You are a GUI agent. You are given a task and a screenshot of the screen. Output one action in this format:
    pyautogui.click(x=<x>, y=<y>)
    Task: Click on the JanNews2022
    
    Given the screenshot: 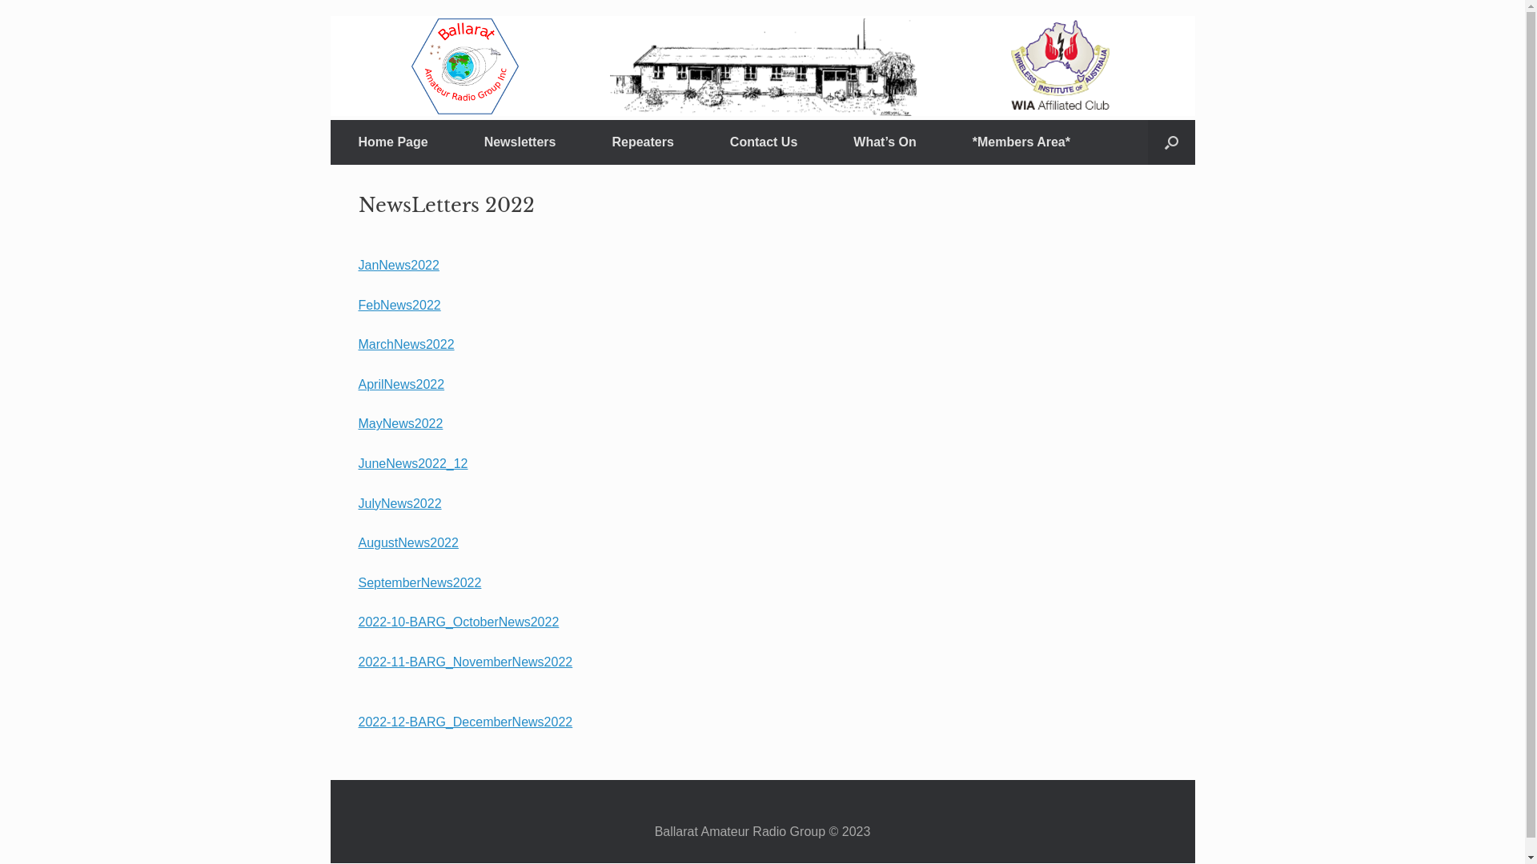 What is the action you would take?
    pyautogui.click(x=399, y=275)
    